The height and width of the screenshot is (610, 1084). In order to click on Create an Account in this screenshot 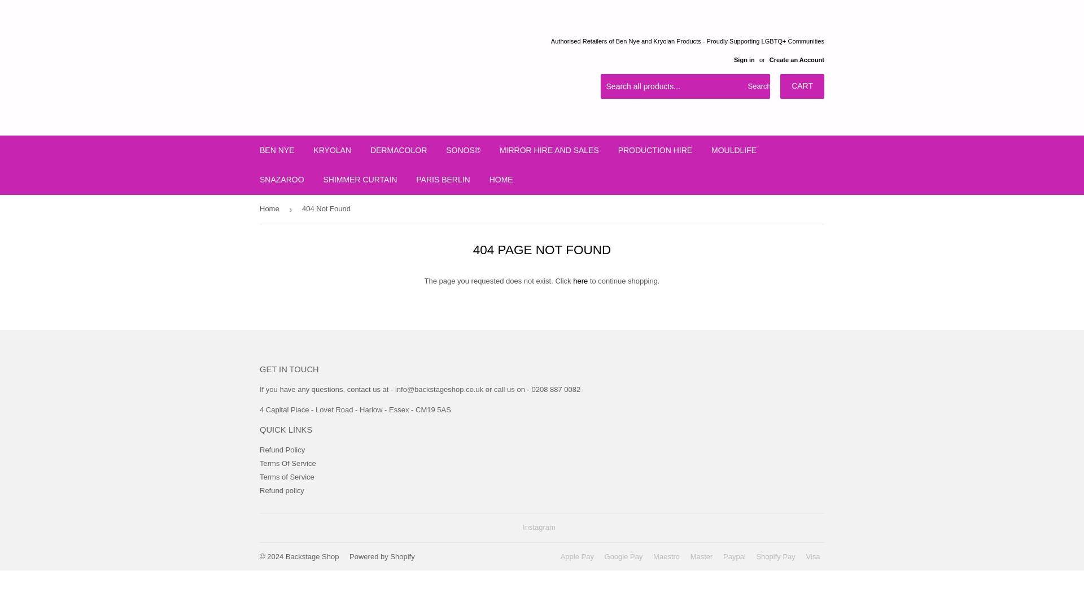, I will do `click(797, 60)`.